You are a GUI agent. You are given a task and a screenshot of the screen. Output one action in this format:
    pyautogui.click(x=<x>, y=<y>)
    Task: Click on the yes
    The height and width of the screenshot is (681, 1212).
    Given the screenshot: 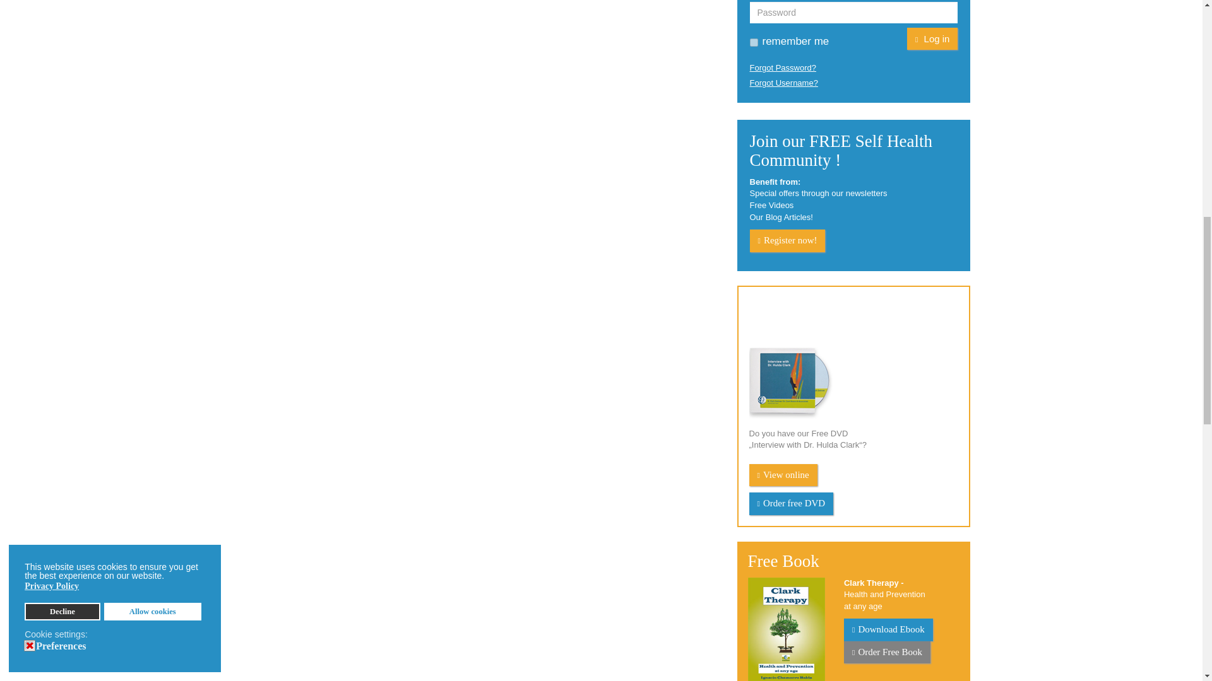 What is the action you would take?
    pyautogui.click(x=754, y=42)
    